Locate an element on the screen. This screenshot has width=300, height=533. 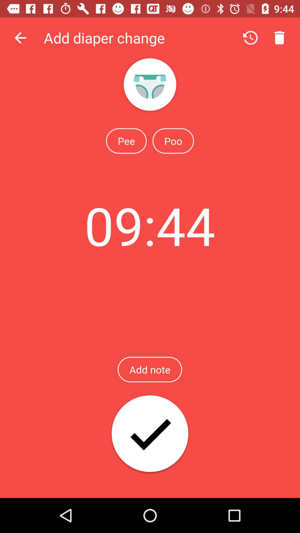
check to complete is located at coordinates (150, 434).